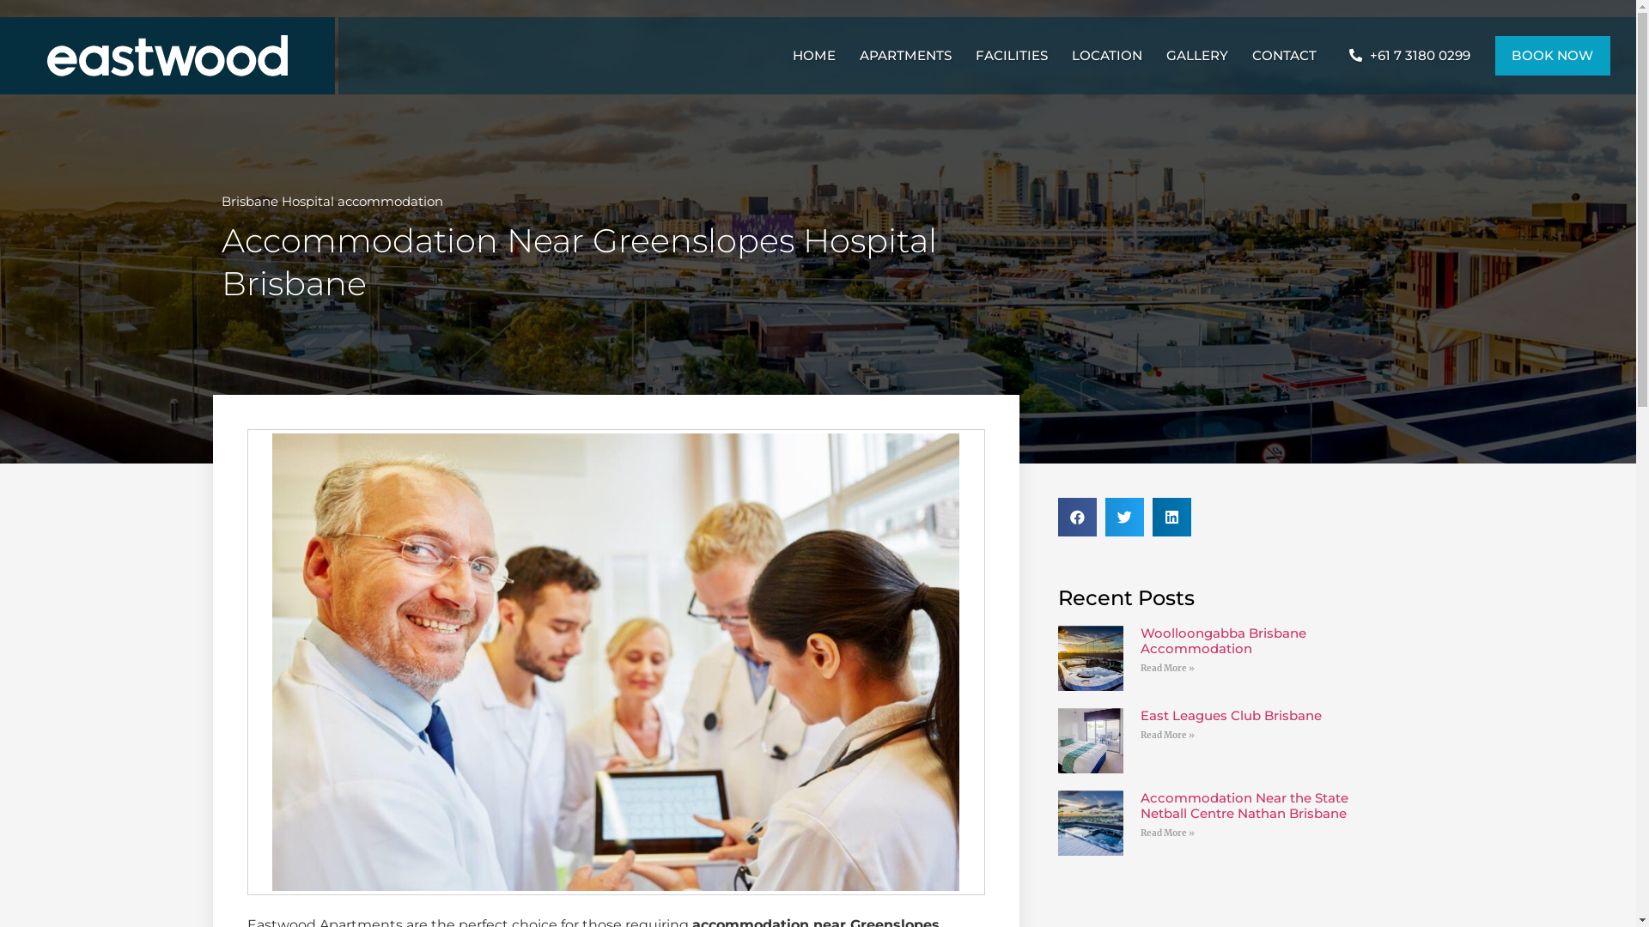 This screenshot has width=1649, height=927. What do you see at coordinates (813, 56) in the screenshot?
I see `HOME` at bounding box center [813, 56].